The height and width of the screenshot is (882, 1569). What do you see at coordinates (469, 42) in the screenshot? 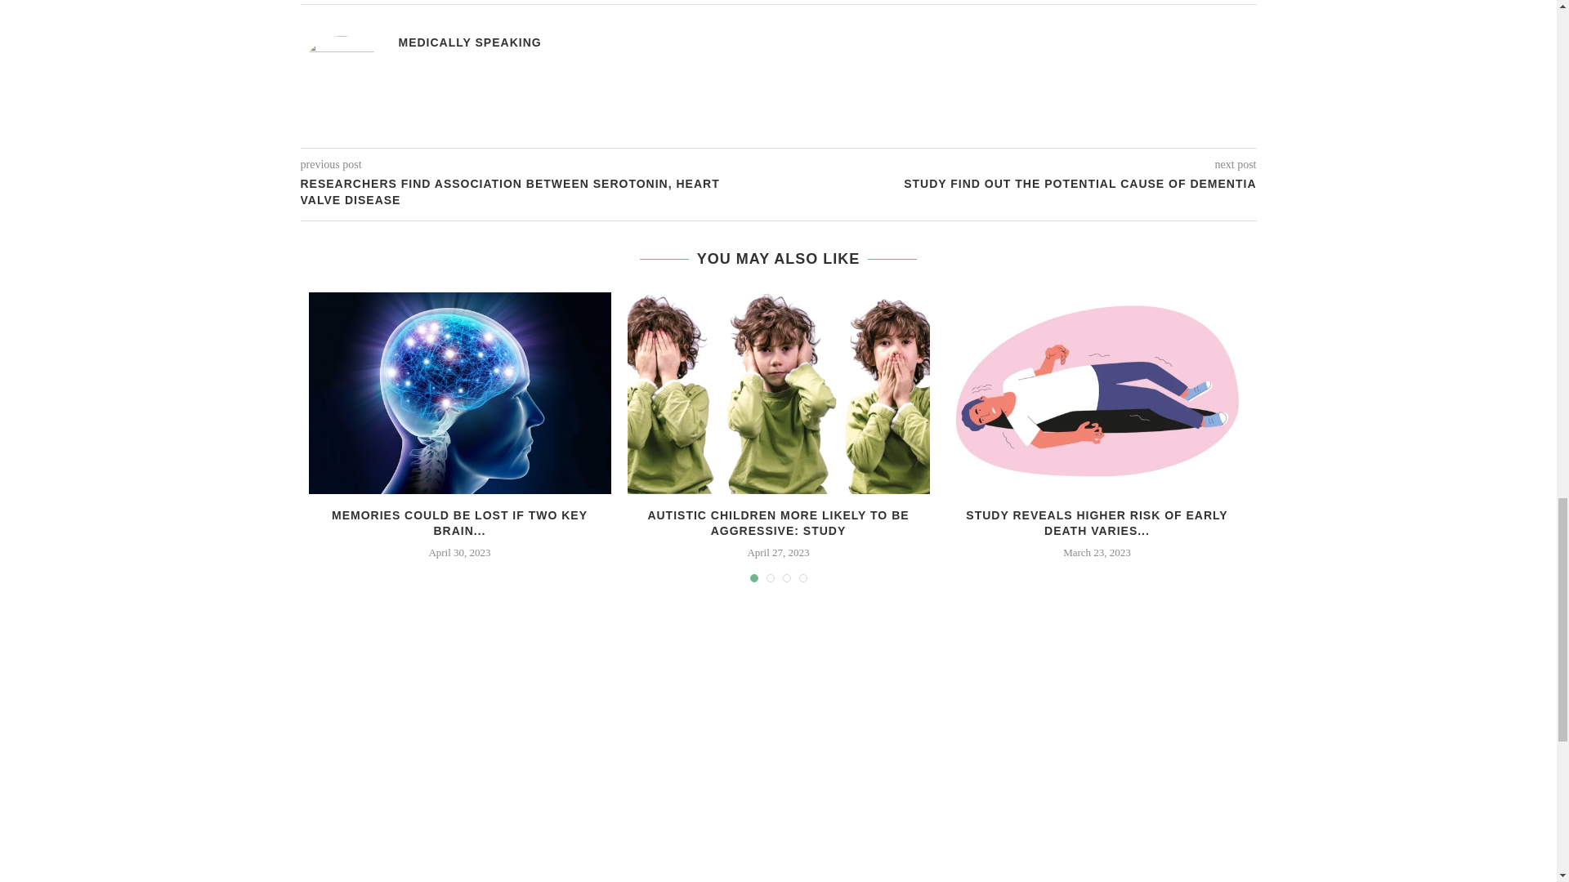
I see `Author Medically Speaking` at bounding box center [469, 42].